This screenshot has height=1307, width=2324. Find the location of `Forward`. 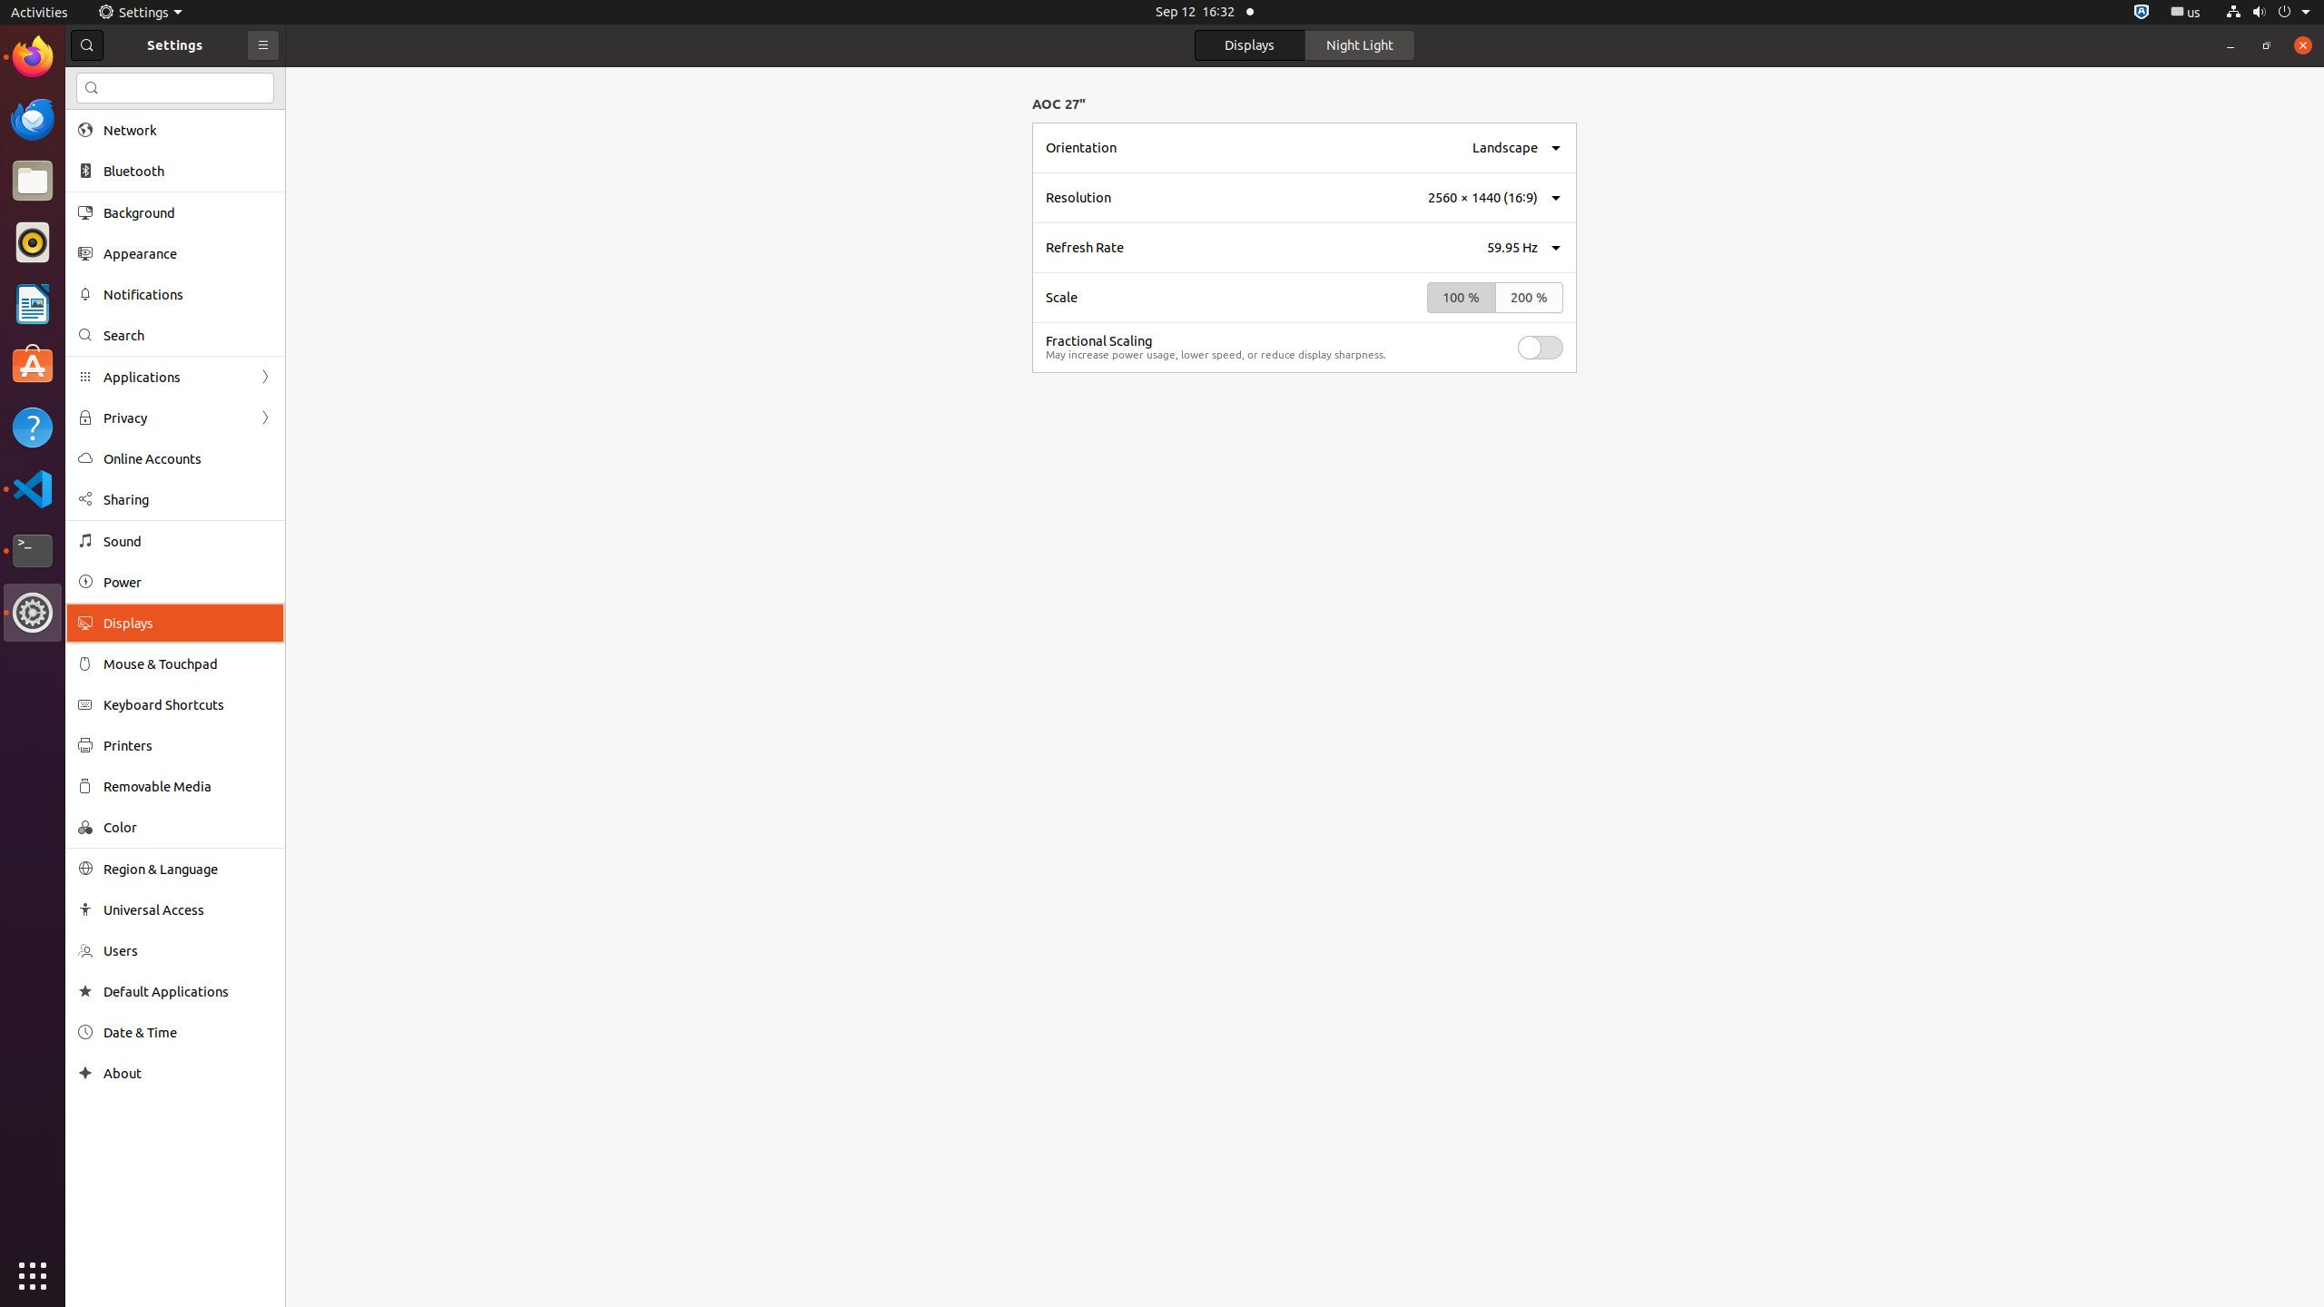

Forward is located at coordinates (265, 418).